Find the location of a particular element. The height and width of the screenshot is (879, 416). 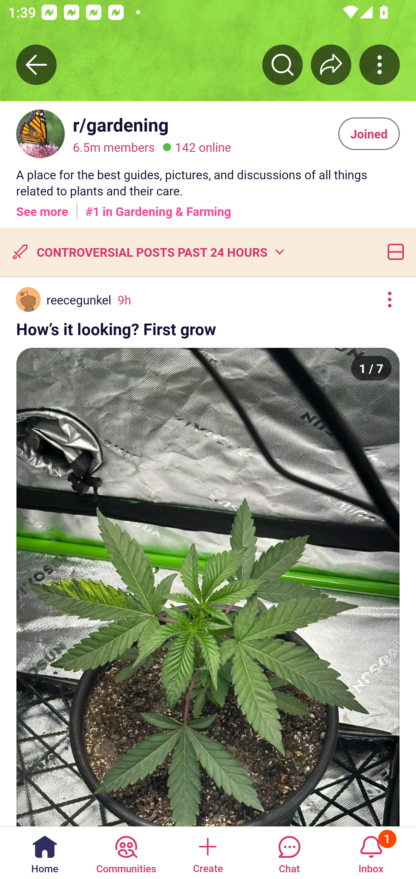

Create a post Create is located at coordinates (207, 852).